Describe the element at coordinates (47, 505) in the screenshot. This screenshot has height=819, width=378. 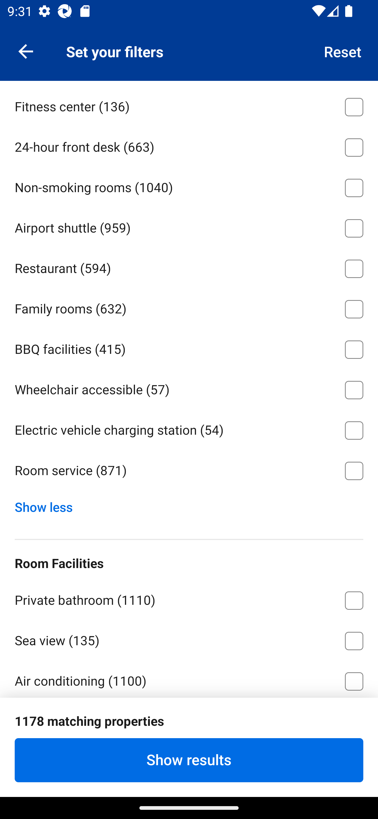
I see `Show less` at that location.